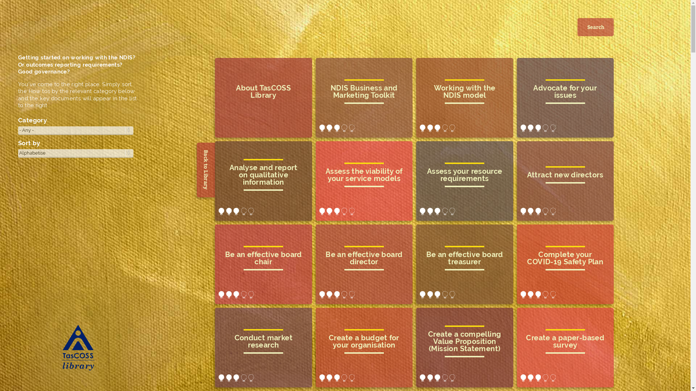 This screenshot has height=391, width=696. What do you see at coordinates (565, 181) in the screenshot?
I see `attract new directors` at bounding box center [565, 181].